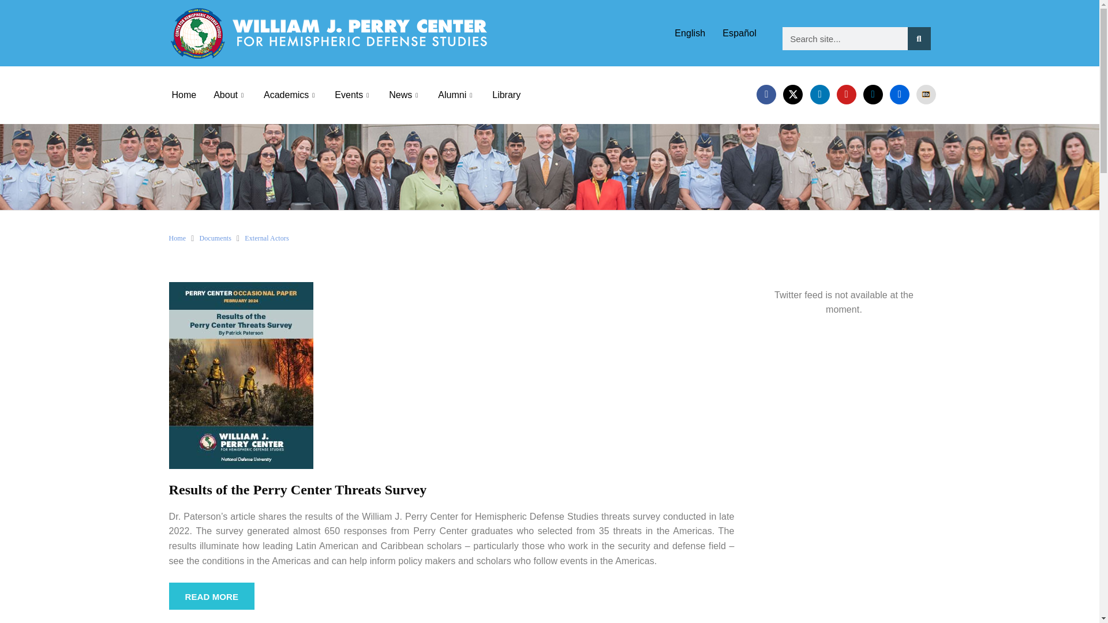  Describe the element at coordinates (240, 374) in the screenshot. I see `Results of the Perry Center Threats Survey` at that location.